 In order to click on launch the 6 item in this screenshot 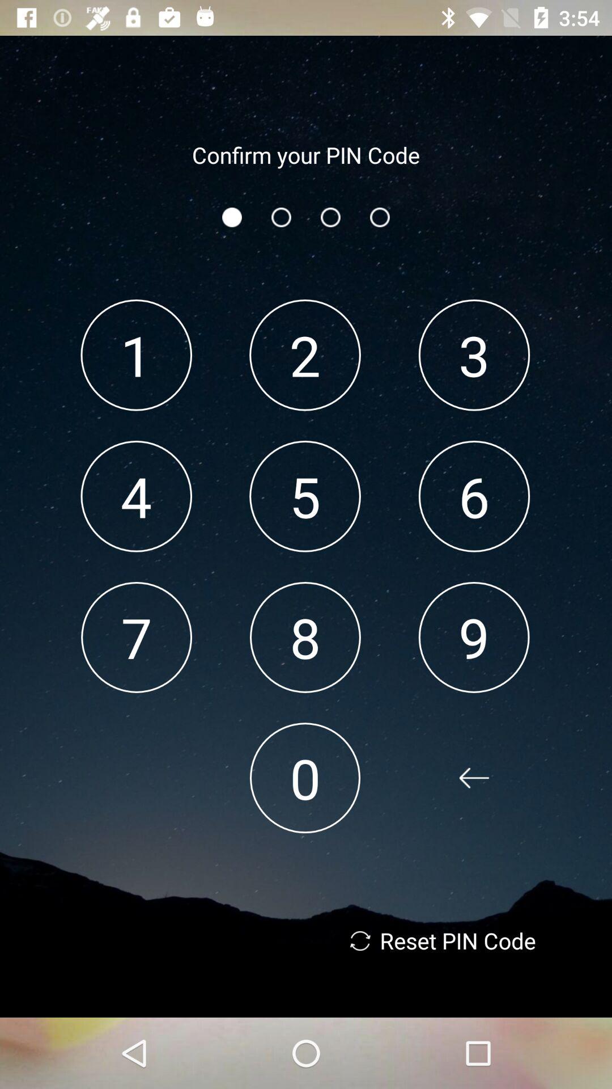, I will do `click(474, 496)`.